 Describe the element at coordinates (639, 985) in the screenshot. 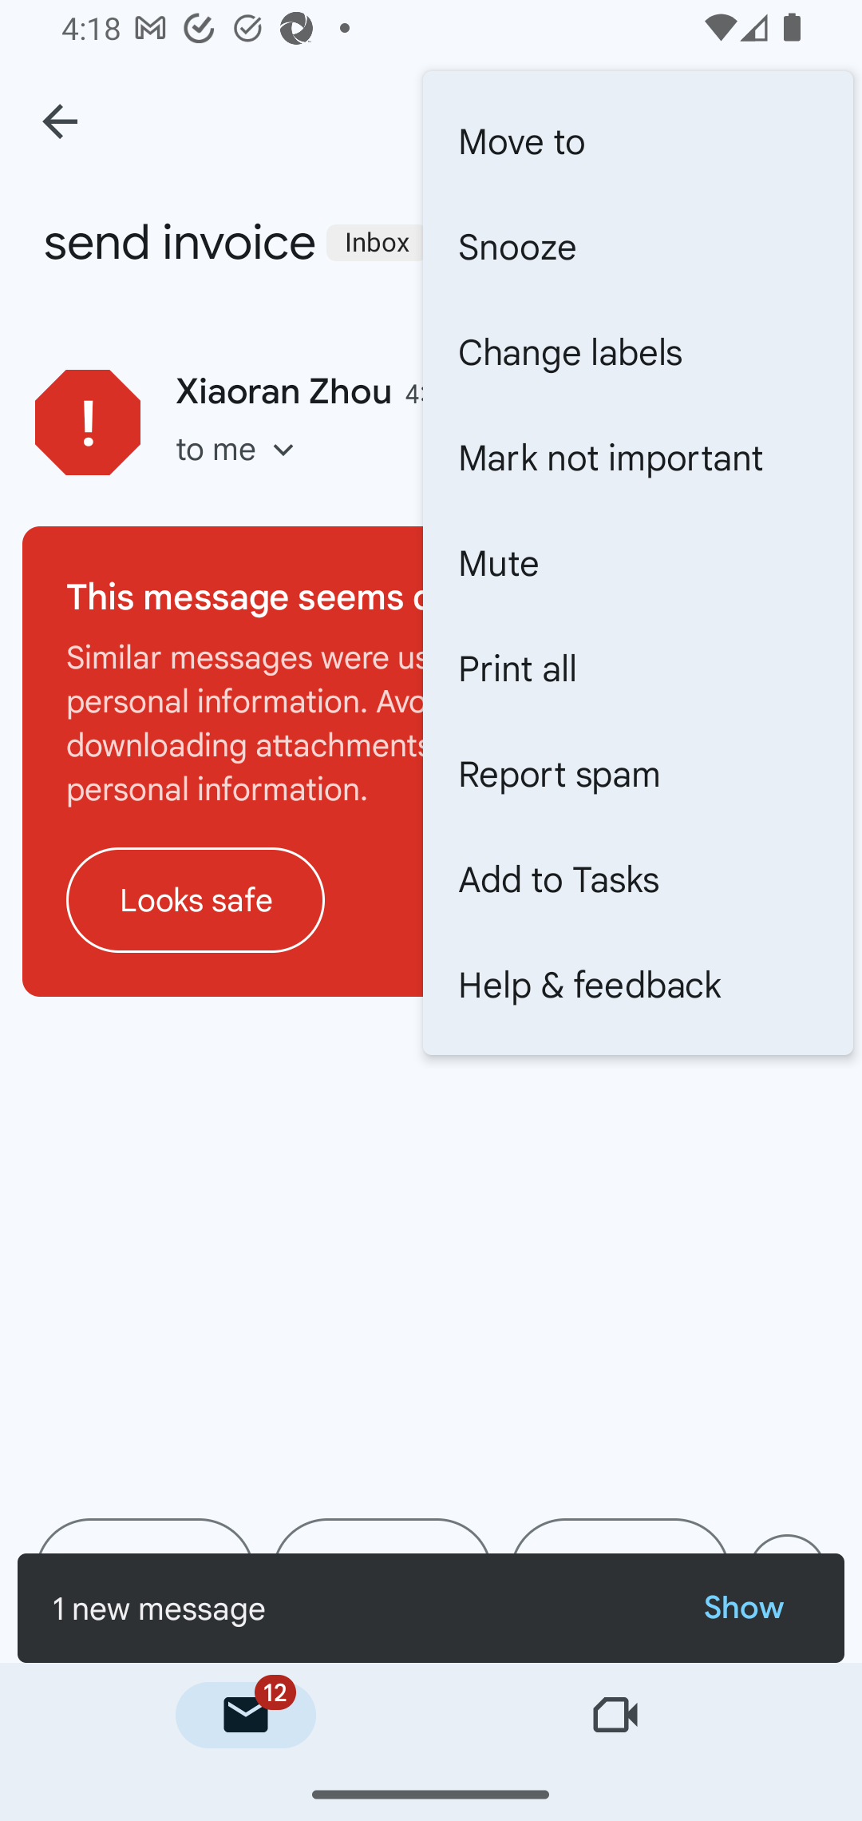

I see `Help & feedback` at that location.